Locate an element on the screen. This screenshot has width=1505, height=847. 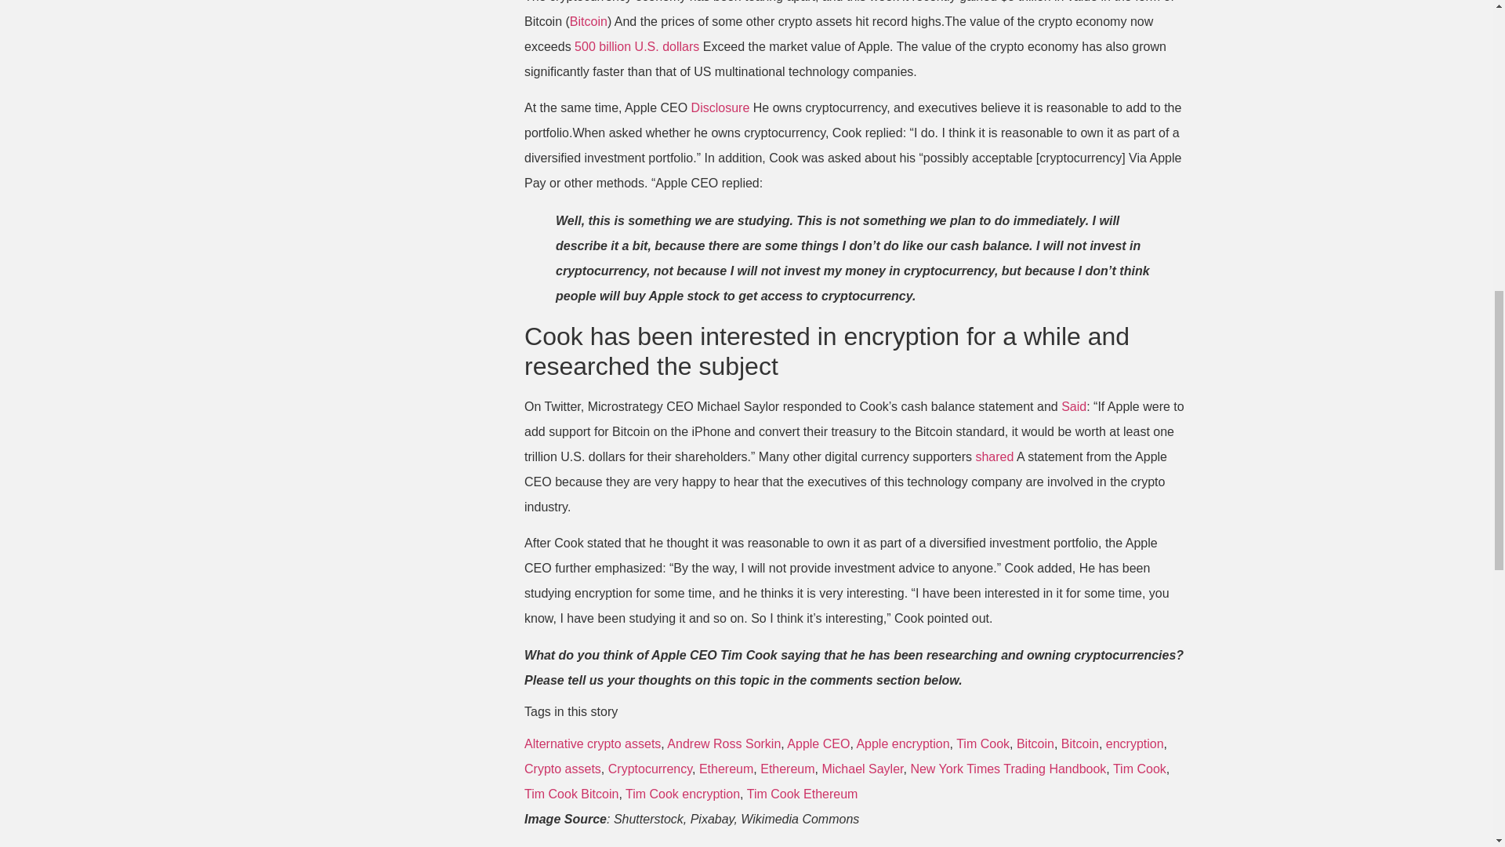
Bitcoin is located at coordinates (1035, 743).